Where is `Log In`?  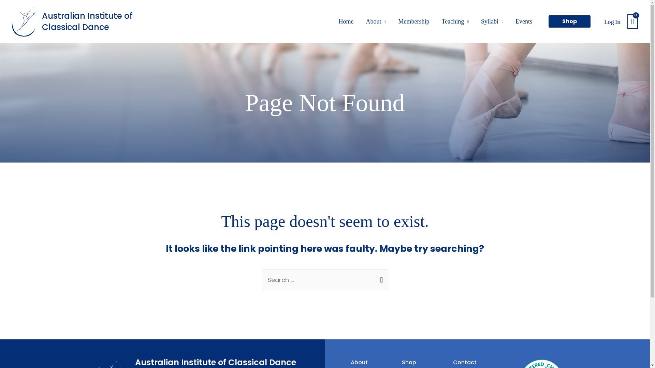 Log In is located at coordinates (612, 21).